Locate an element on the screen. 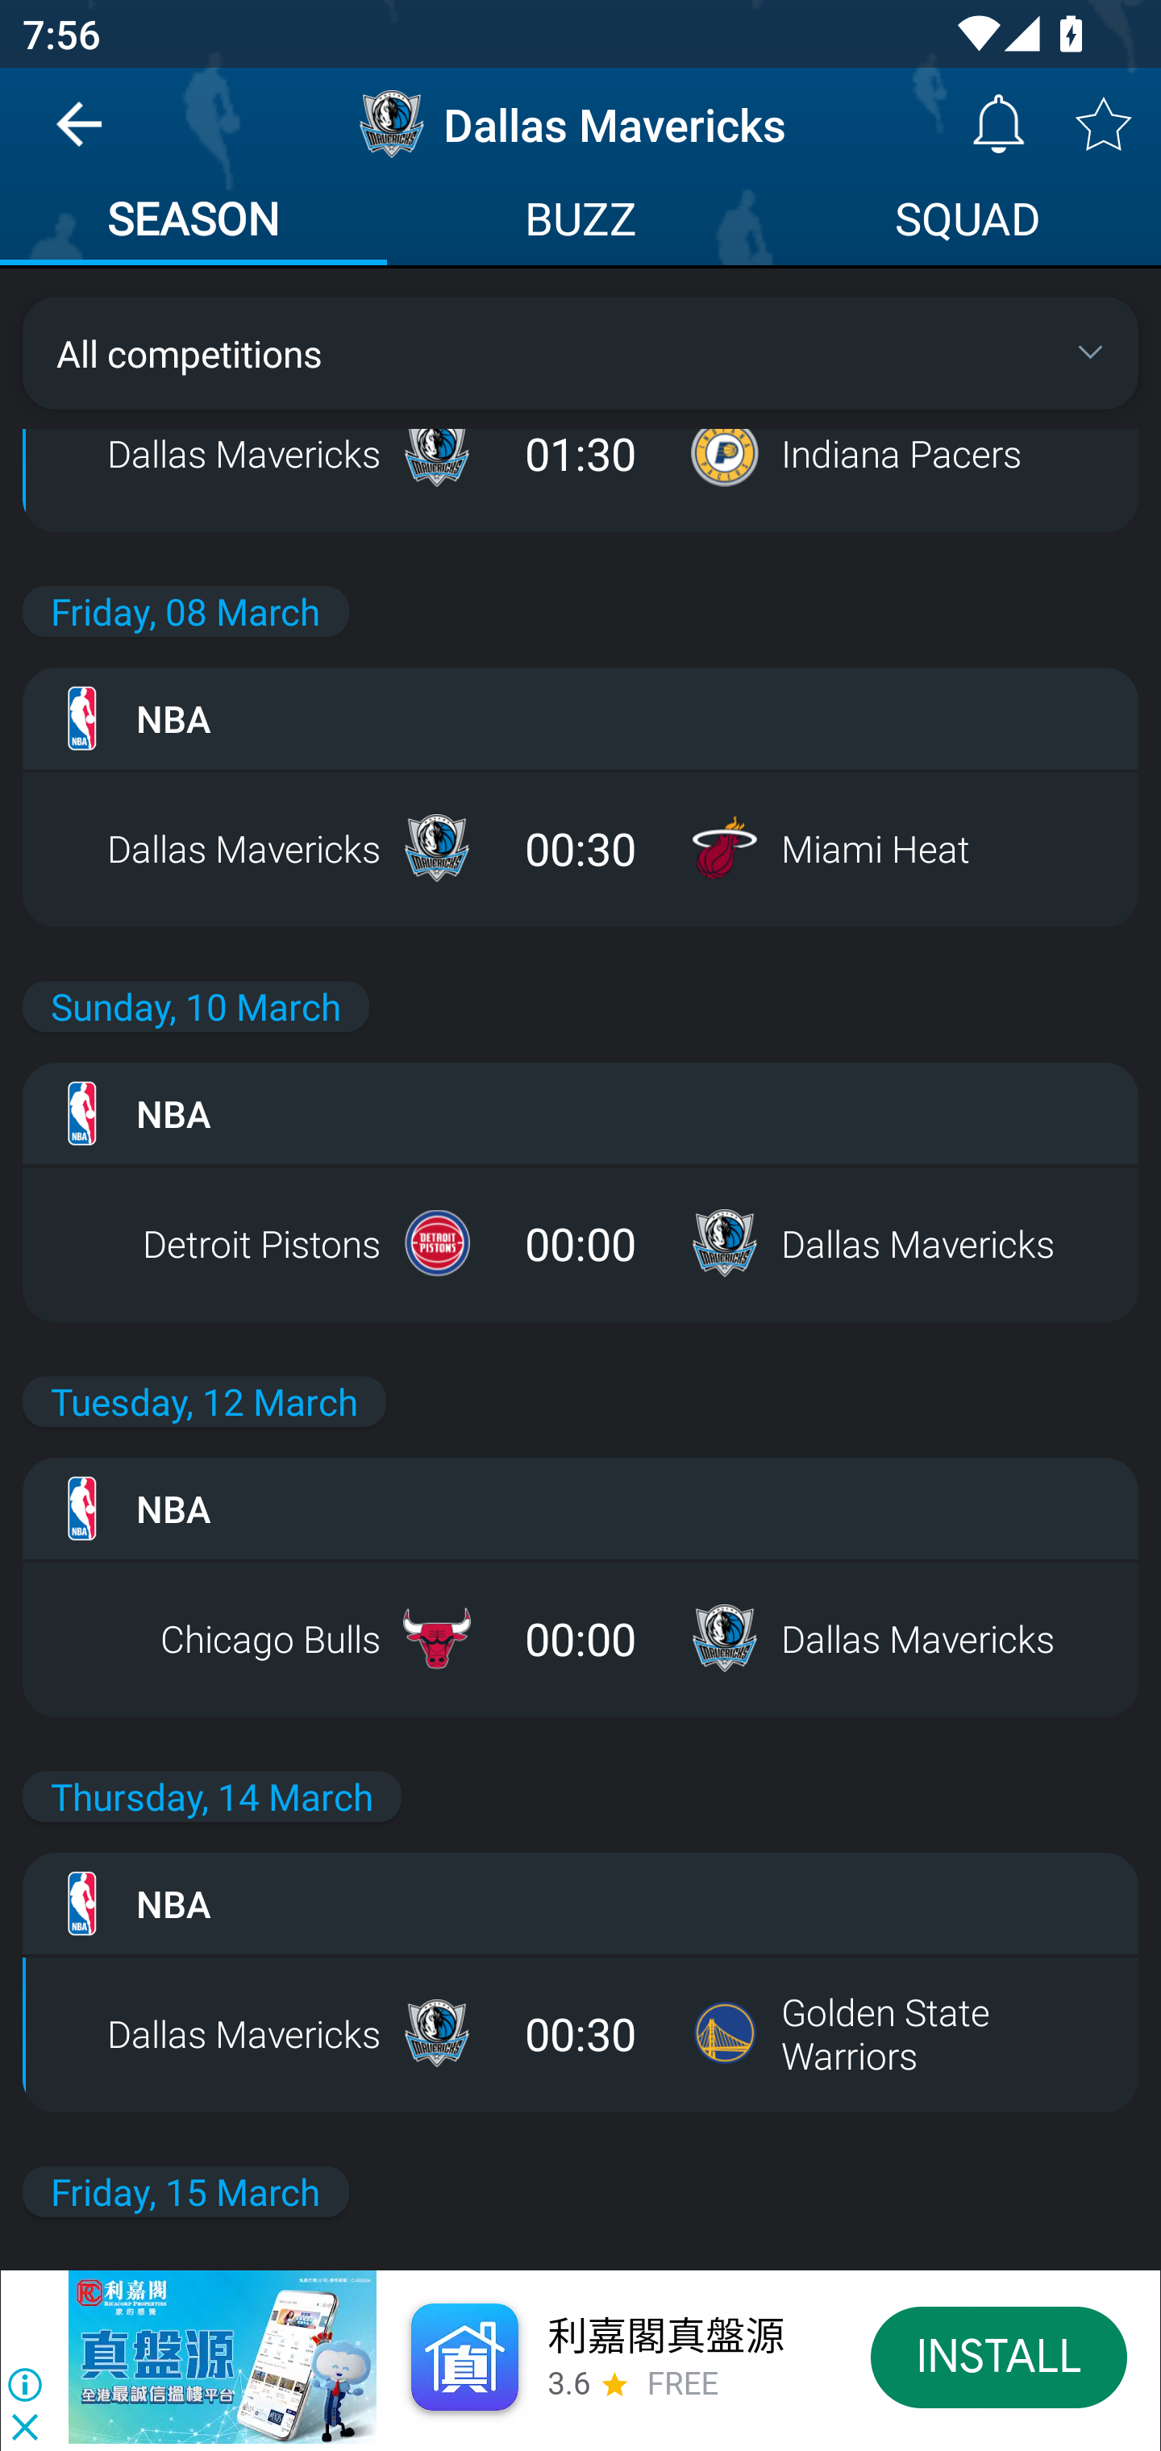  SEASON is located at coordinates (193, 223).